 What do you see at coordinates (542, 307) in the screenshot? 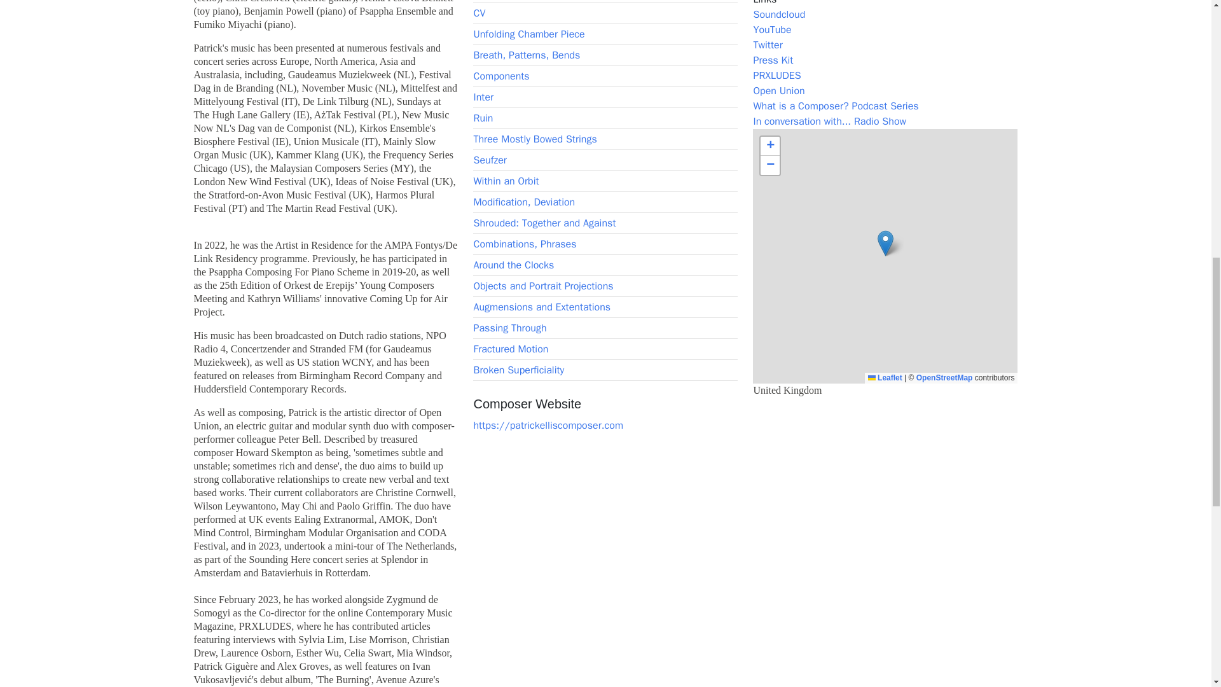
I see `Augmensions and Extentations` at bounding box center [542, 307].